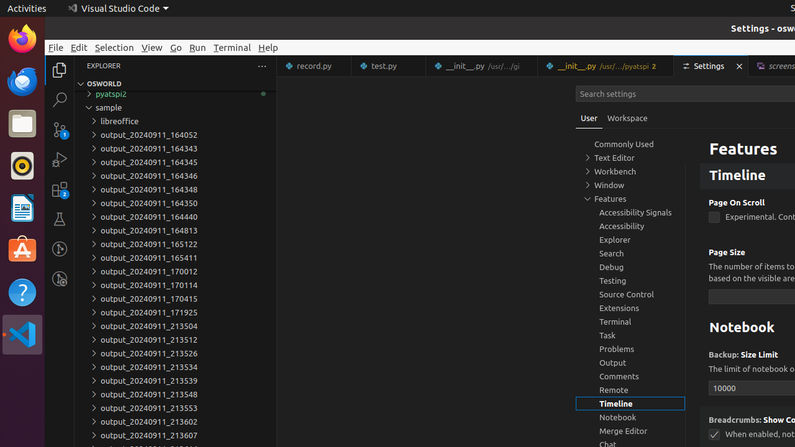 The image size is (795, 447). I want to click on output_20240911_164345, so click(175, 162).